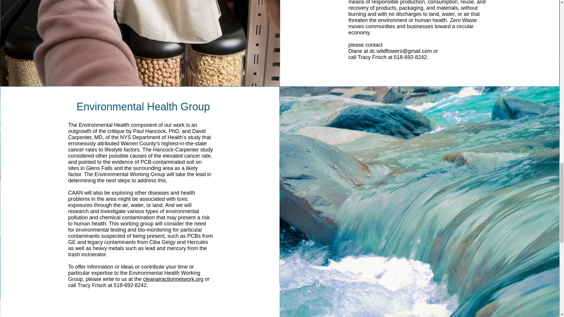  I want to click on cleanairactionnetwork.org, so click(173, 279).